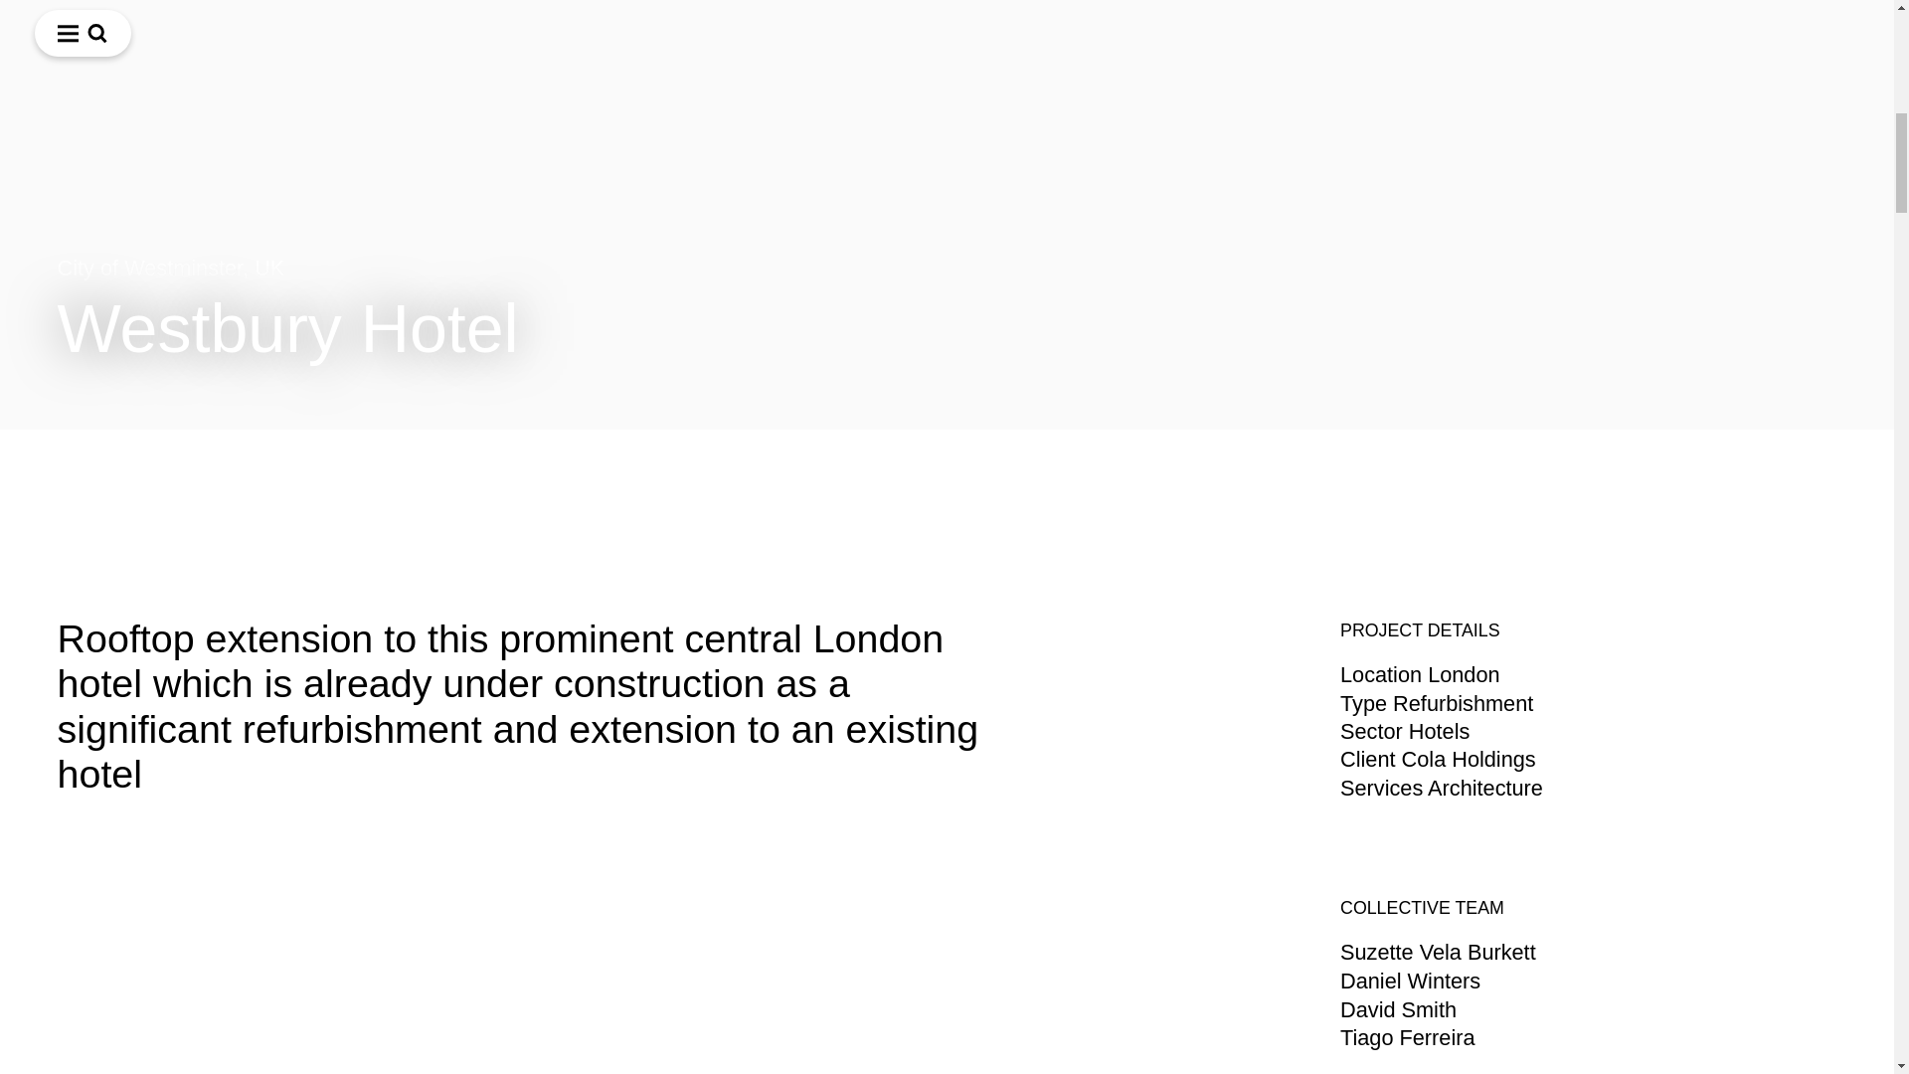 This screenshot has width=1909, height=1074. I want to click on Disclaimer, so click(698, 1050).